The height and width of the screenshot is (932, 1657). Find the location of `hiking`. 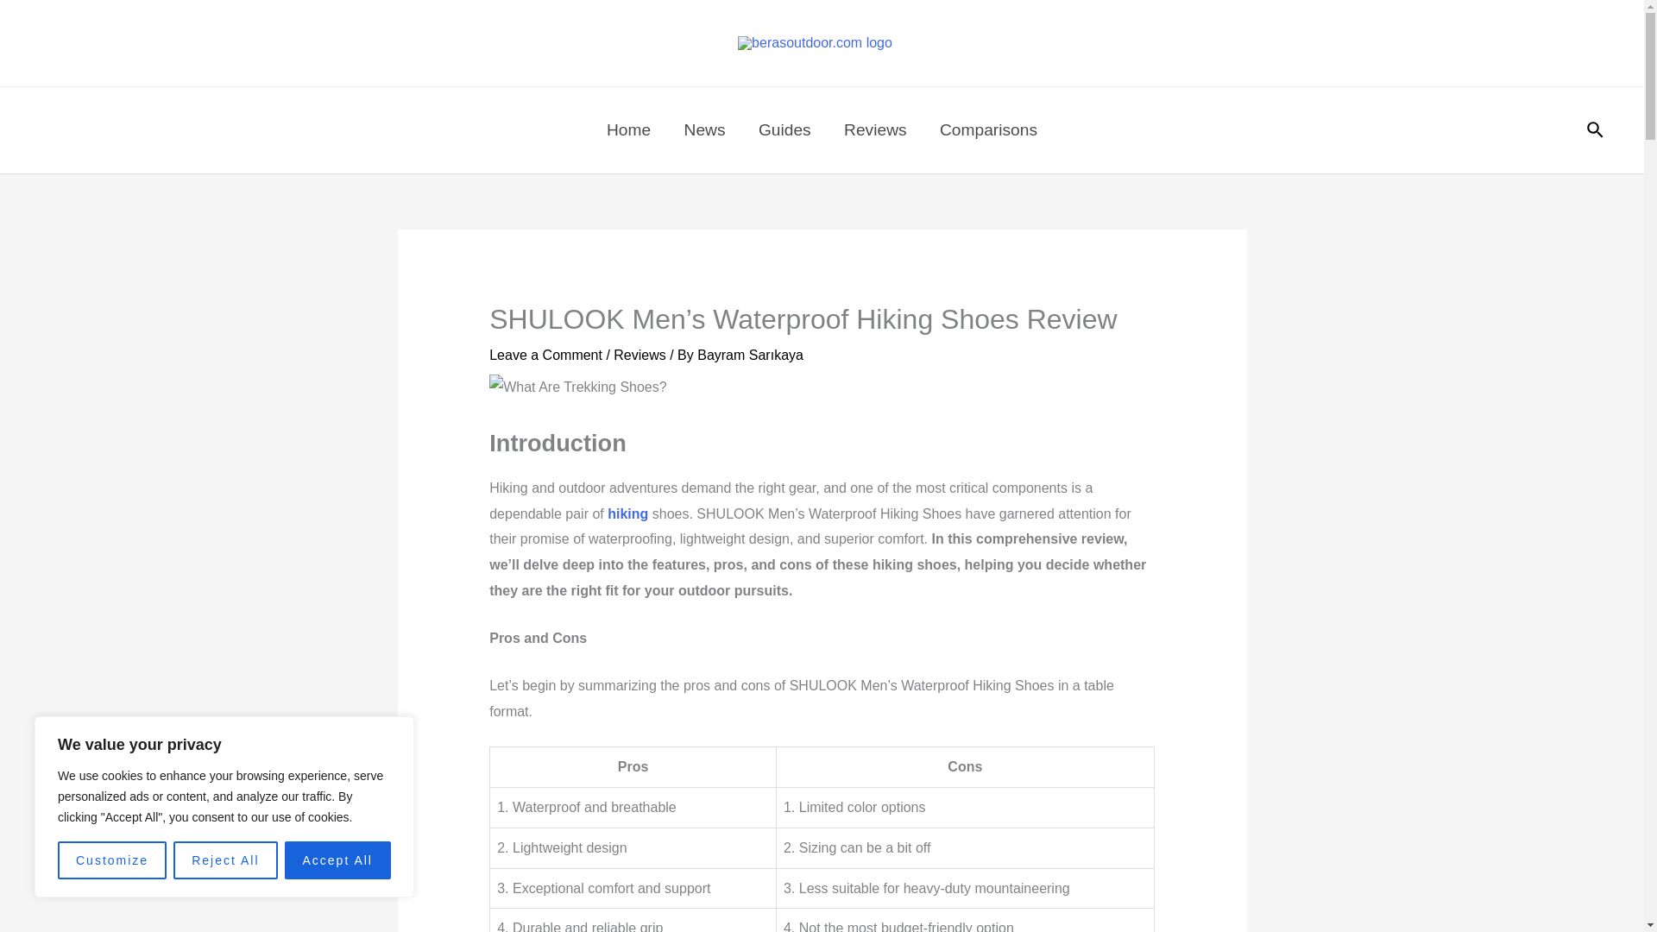

hiking is located at coordinates (627, 513).